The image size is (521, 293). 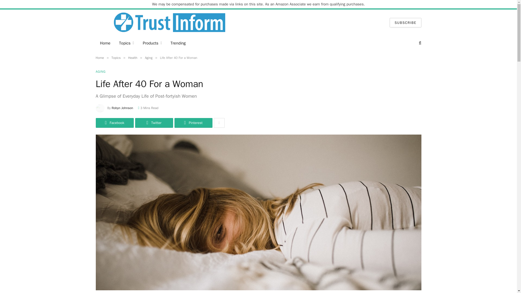 What do you see at coordinates (116, 58) in the screenshot?
I see `Topics` at bounding box center [116, 58].